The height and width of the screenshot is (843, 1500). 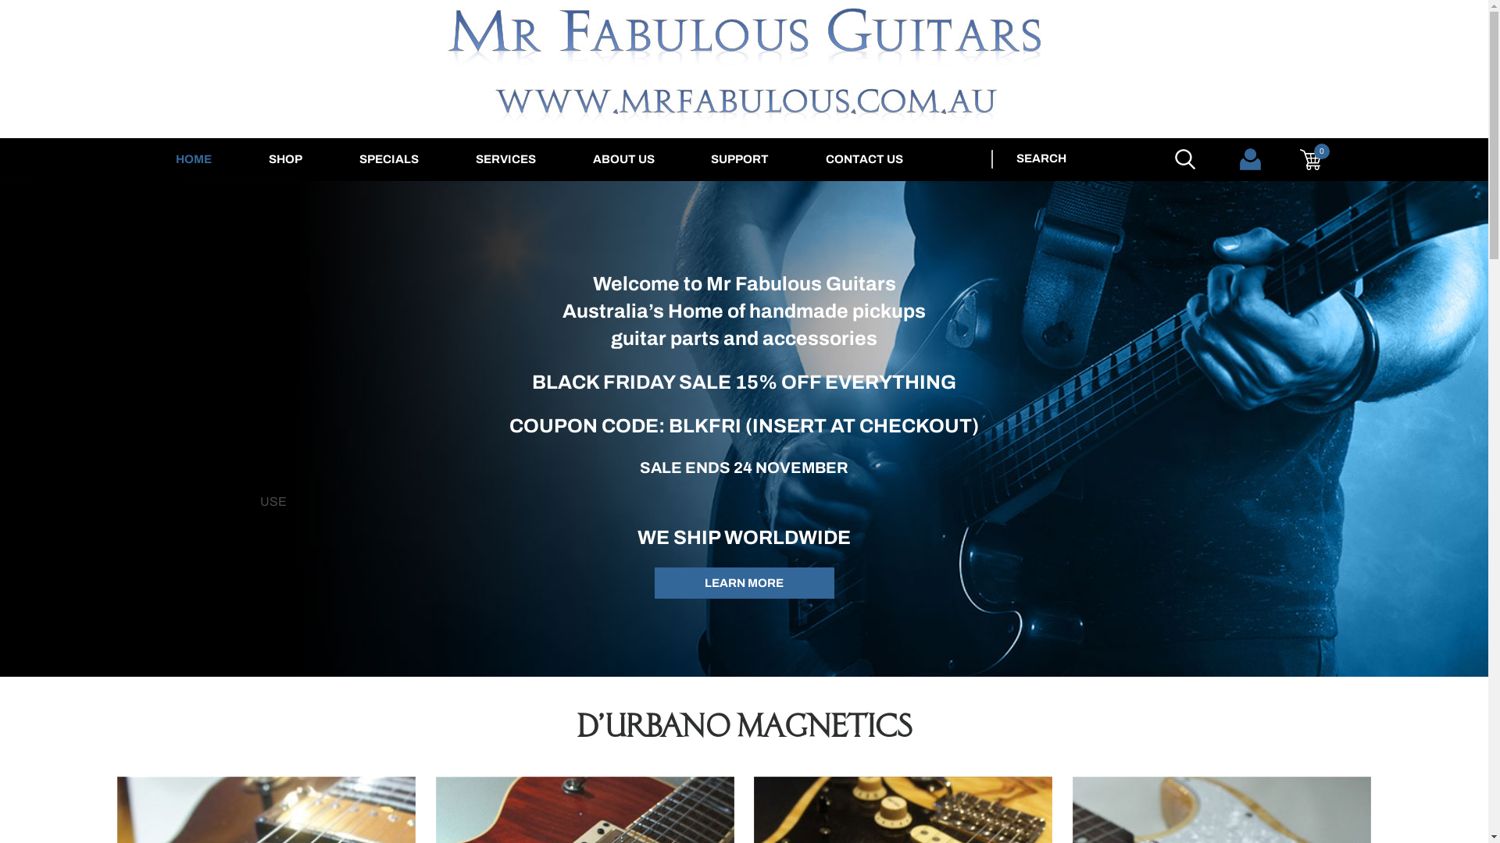 What do you see at coordinates (740, 159) in the screenshot?
I see `SUPPORT` at bounding box center [740, 159].